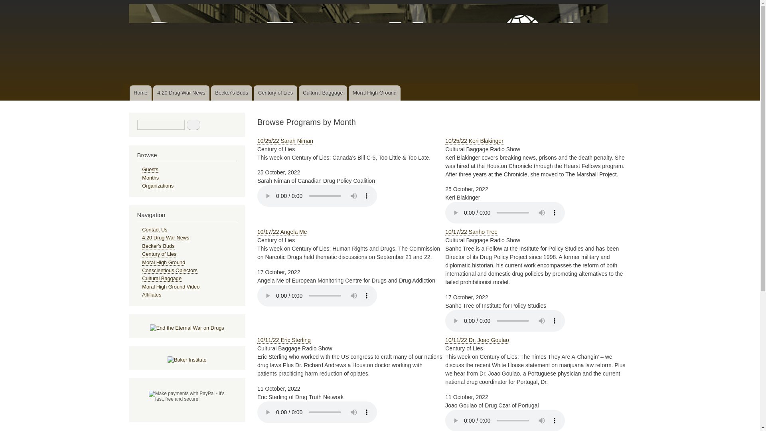  I want to click on Cultural Baggage Radio Show, so click(322, 93).